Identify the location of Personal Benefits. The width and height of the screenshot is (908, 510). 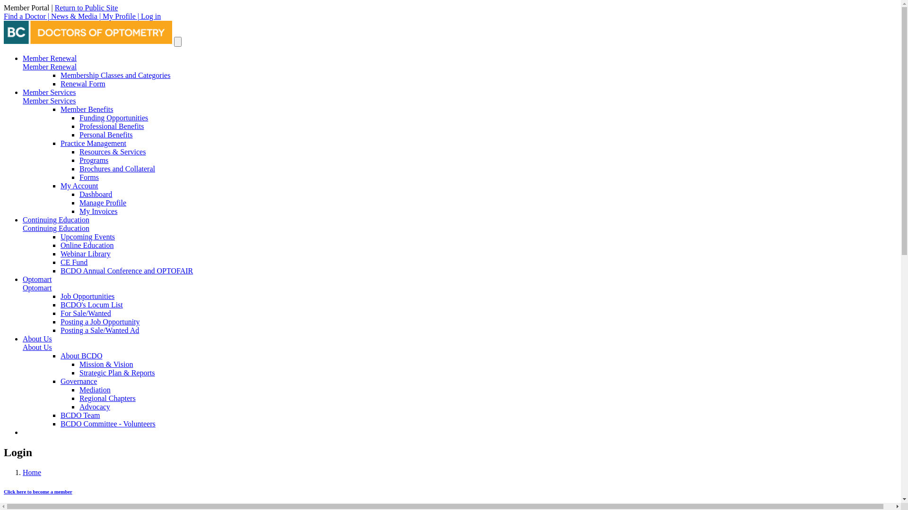
(106, 135).